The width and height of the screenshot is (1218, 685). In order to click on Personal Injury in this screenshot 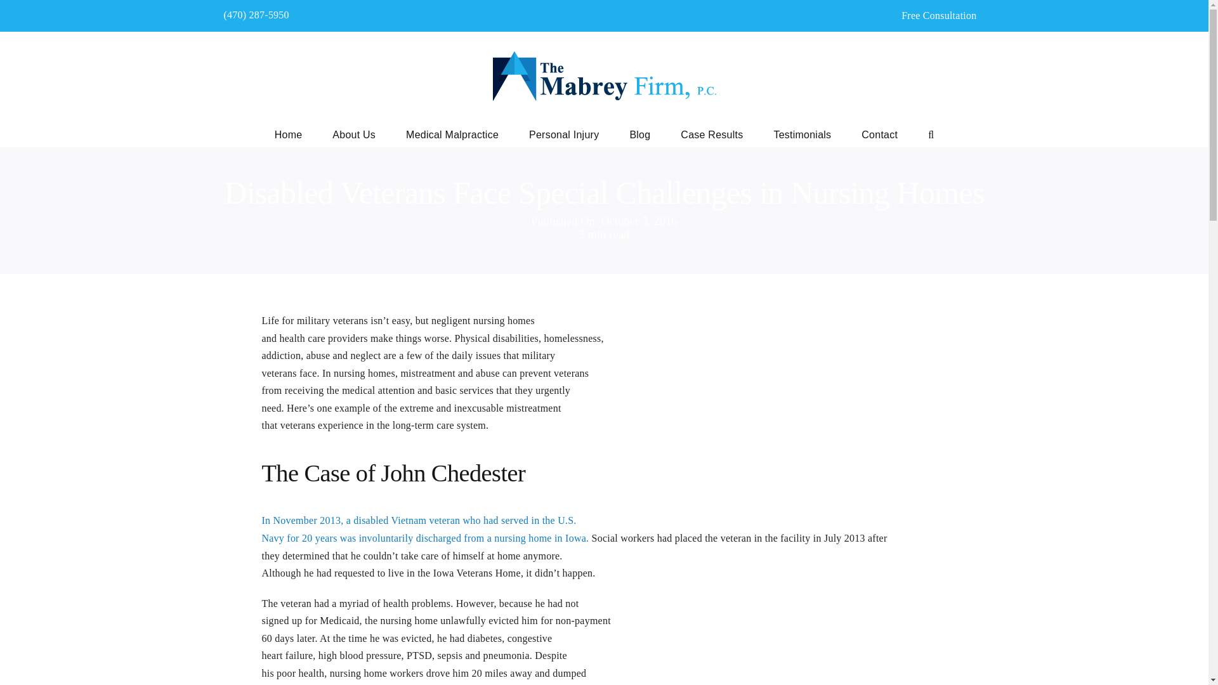, I will do `click(563, 134)`.